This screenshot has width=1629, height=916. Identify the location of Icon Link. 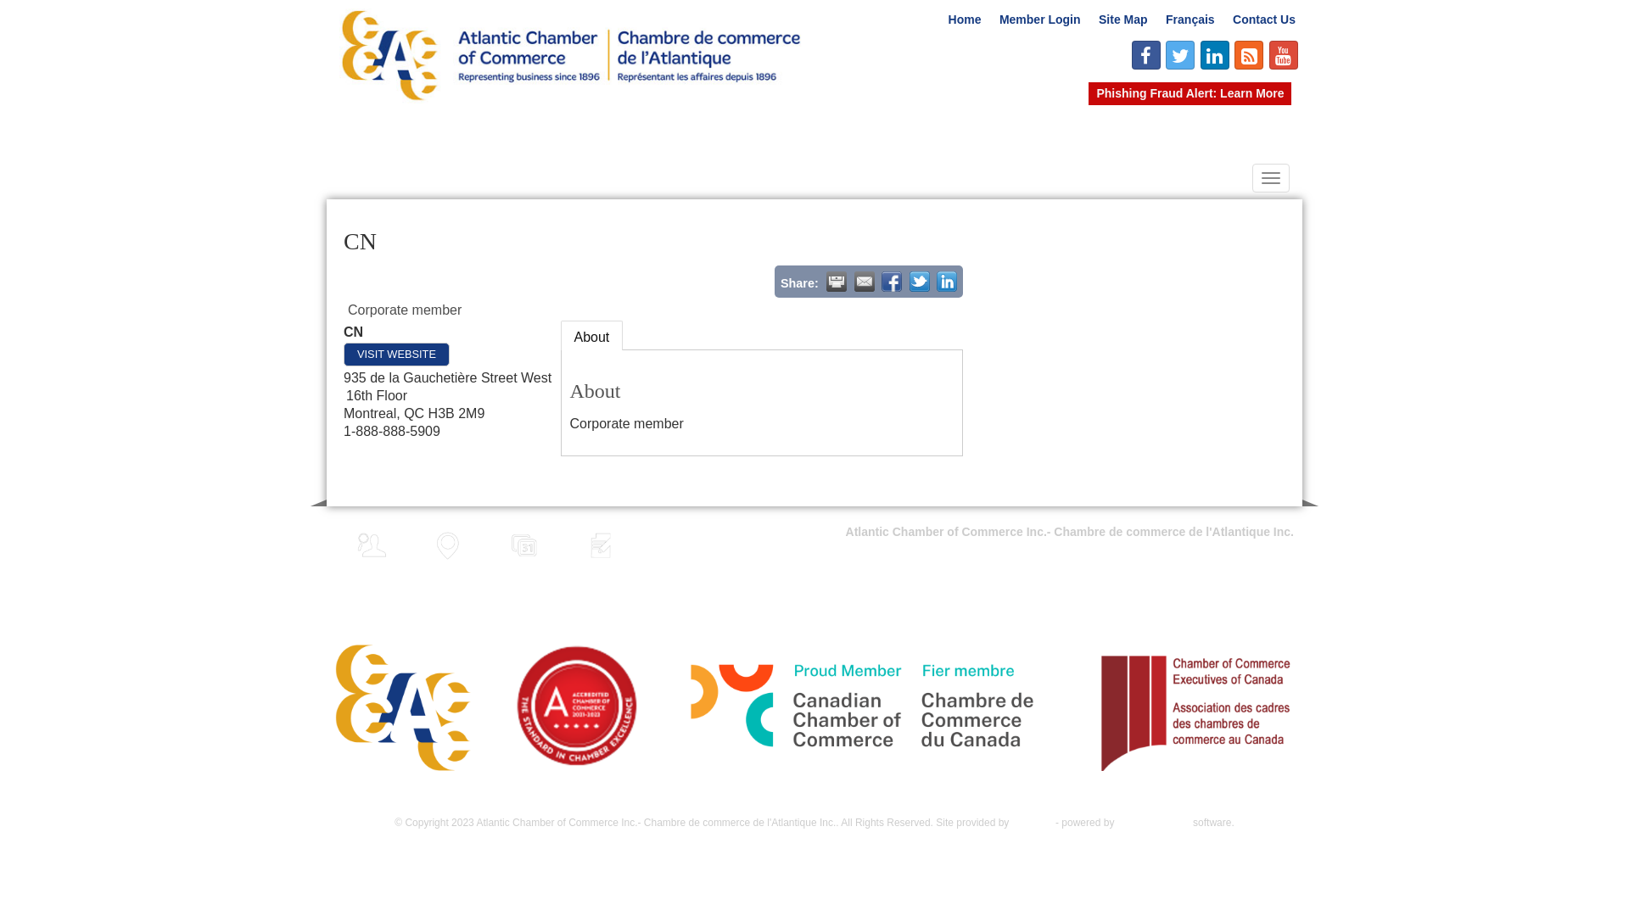
(1215, 55).